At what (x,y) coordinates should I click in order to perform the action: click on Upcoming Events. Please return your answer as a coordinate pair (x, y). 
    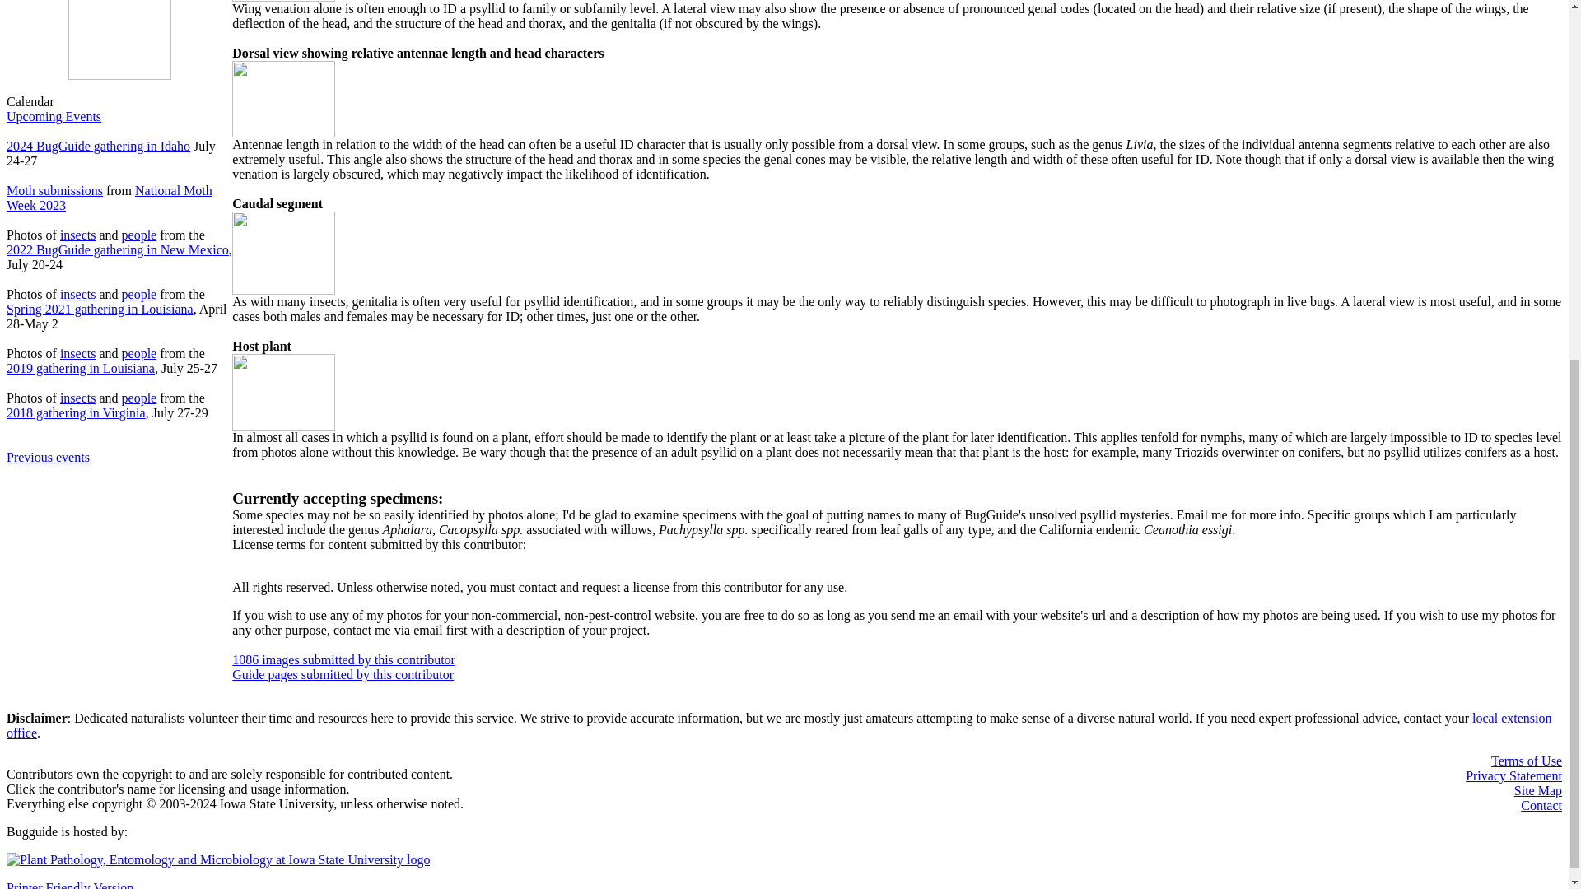
    Looking at the image, I should click on (53, 116).